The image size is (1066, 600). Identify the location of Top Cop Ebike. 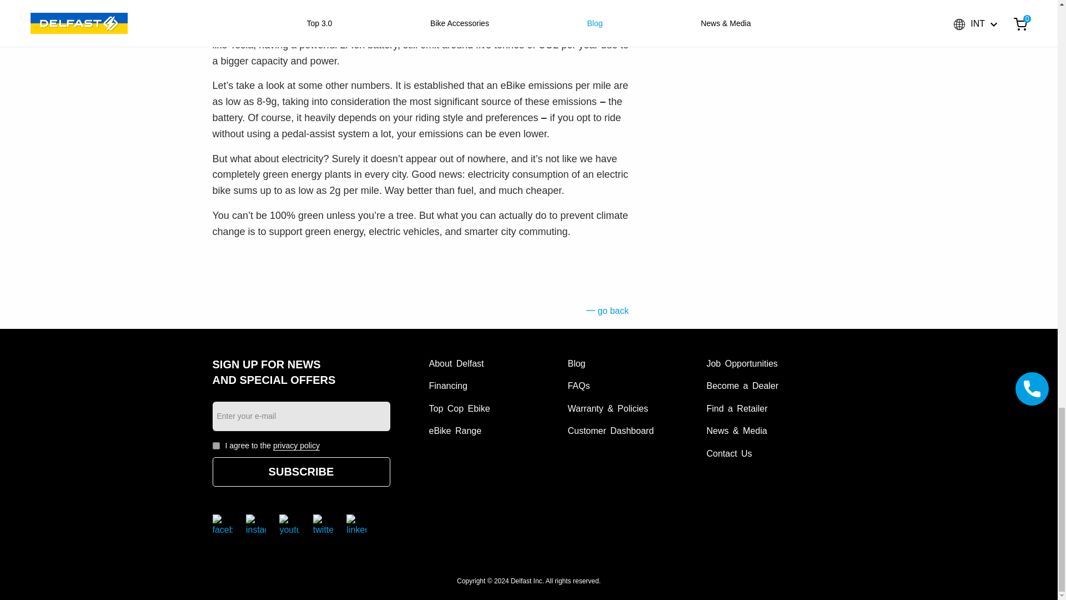
(459, 408).